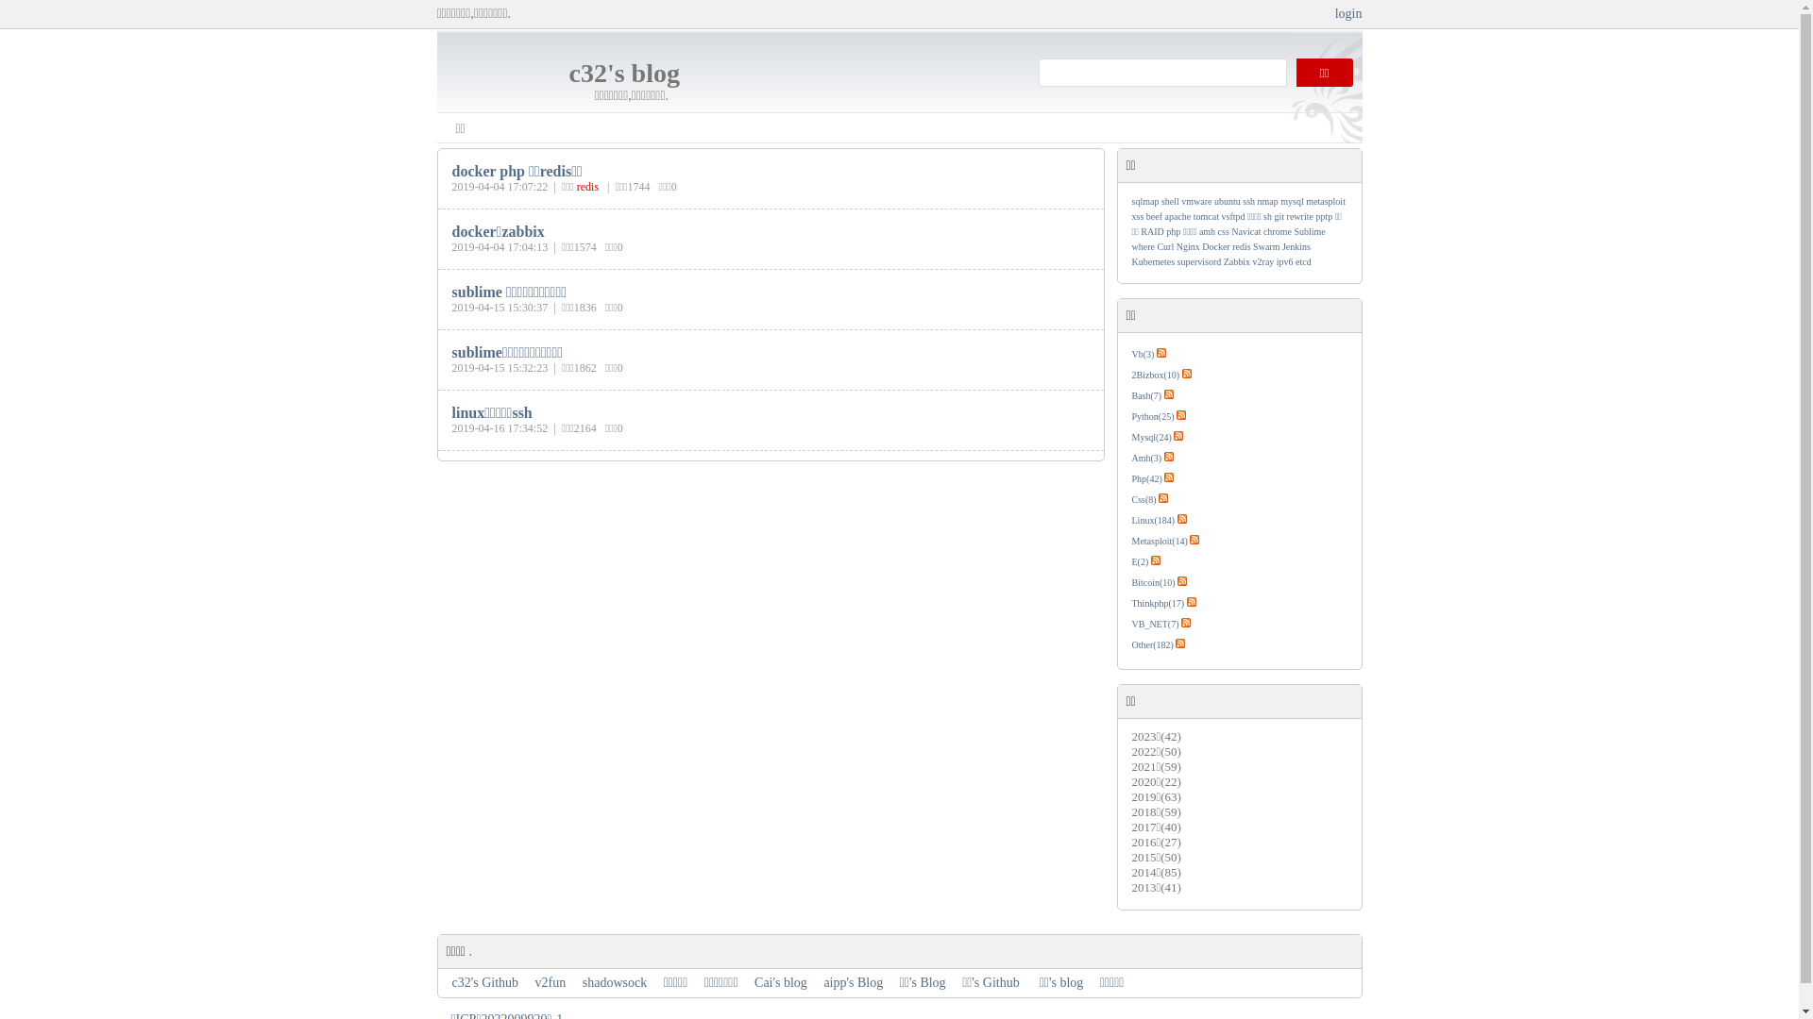 The width and height of the screenshot is (1813, 1019). Describe the element at coordinates (854, 983) in the screenshot. I see `aipp's Blog` at that location.